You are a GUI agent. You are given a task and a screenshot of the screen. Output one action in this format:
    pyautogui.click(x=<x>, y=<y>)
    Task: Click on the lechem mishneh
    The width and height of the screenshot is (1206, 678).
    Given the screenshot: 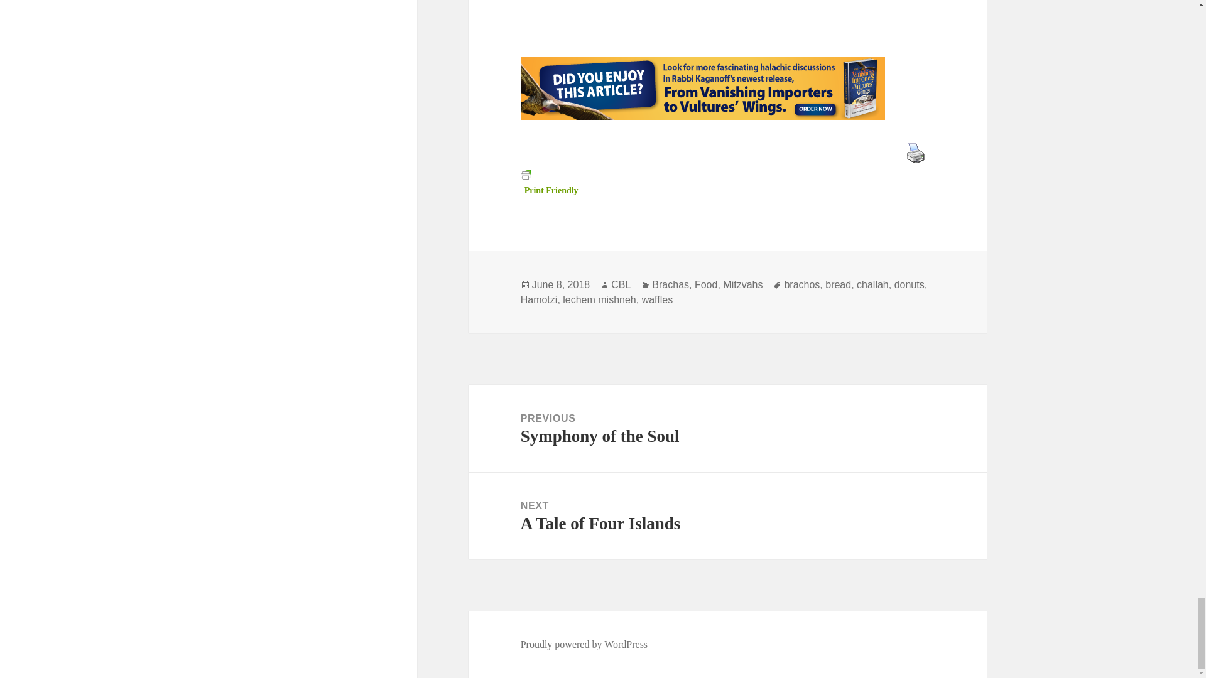 What is the action you would take?
    pyautogui.click(x=599, y=300)
    